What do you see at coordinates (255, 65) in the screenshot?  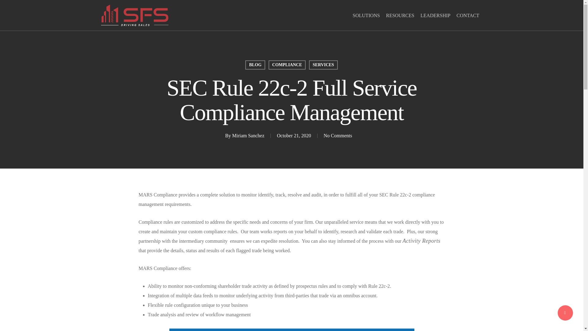 I see `BLOG` at bounding box center [255, 65].